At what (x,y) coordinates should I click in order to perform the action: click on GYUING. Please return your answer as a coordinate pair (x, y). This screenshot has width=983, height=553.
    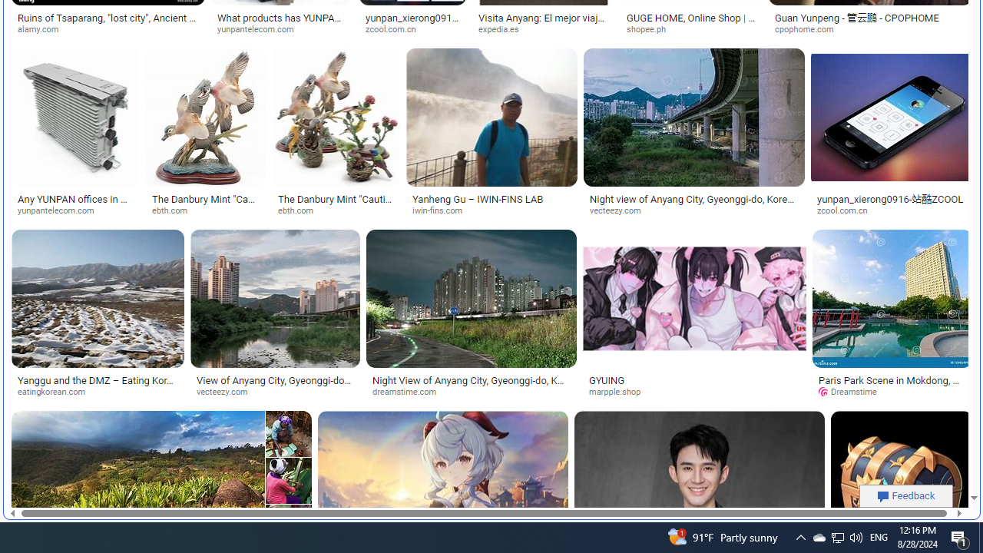
    Looking at the image, I should click on (694, 379).